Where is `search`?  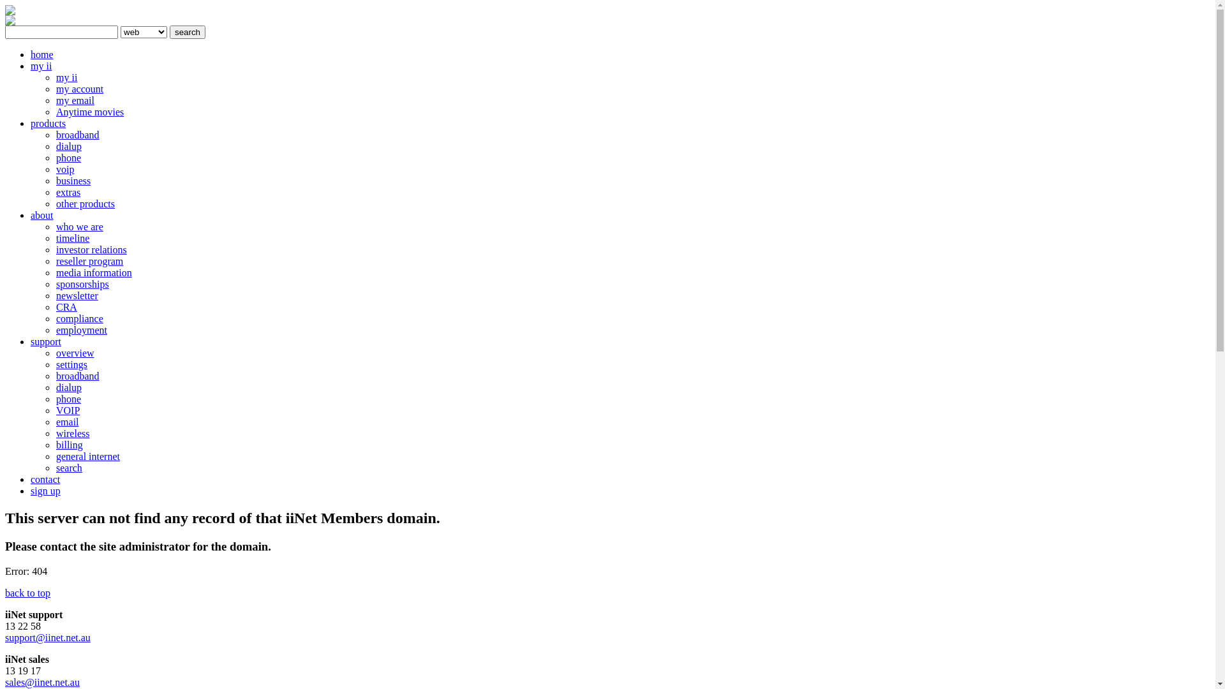
search is located at coordinates (69, 468).